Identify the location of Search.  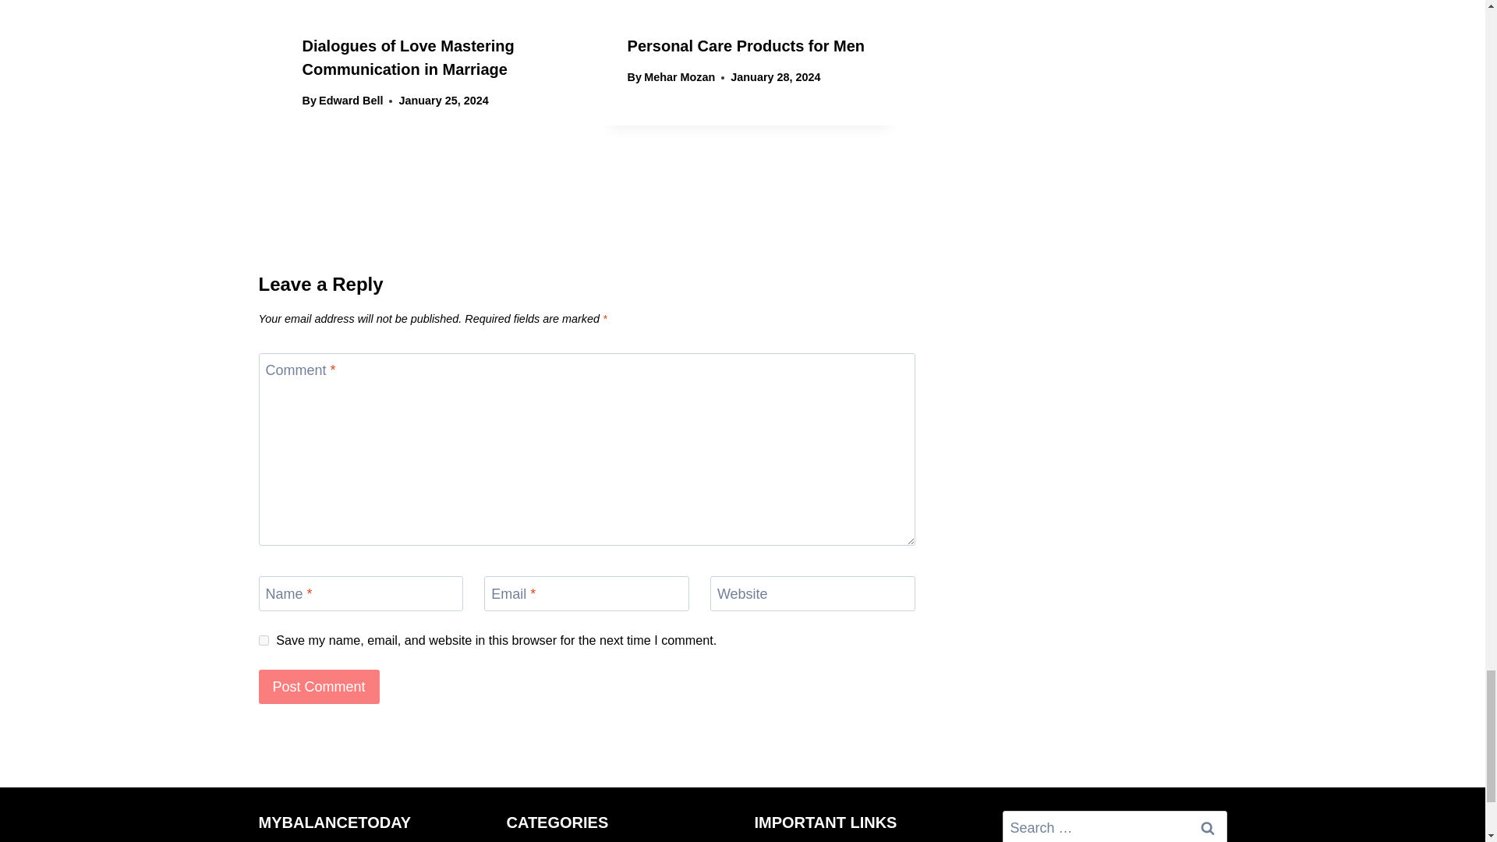
(1208, 826).